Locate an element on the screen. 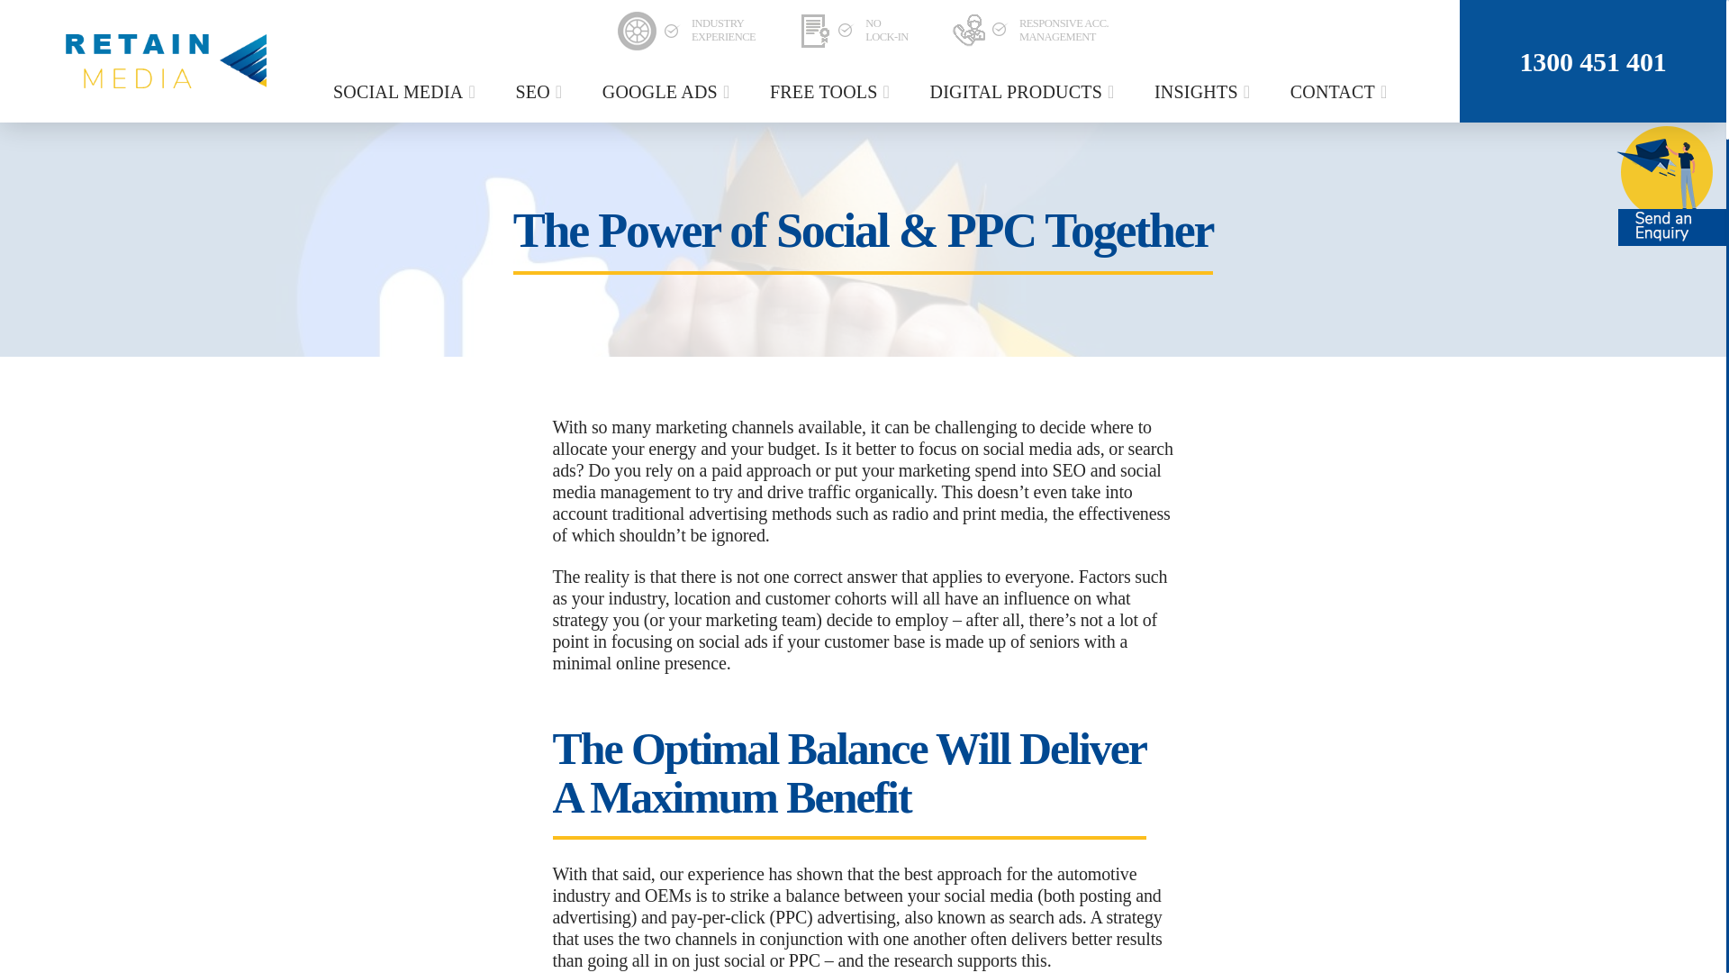  SEO is located at coordinates (540, 92).